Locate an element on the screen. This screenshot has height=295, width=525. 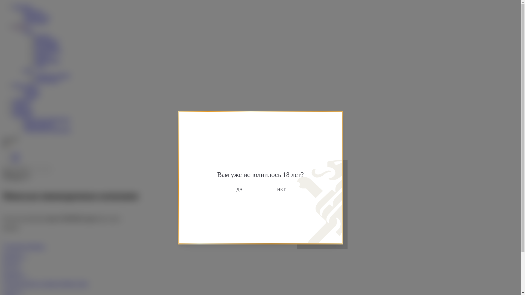
EN is located at coordinates (16, 155).